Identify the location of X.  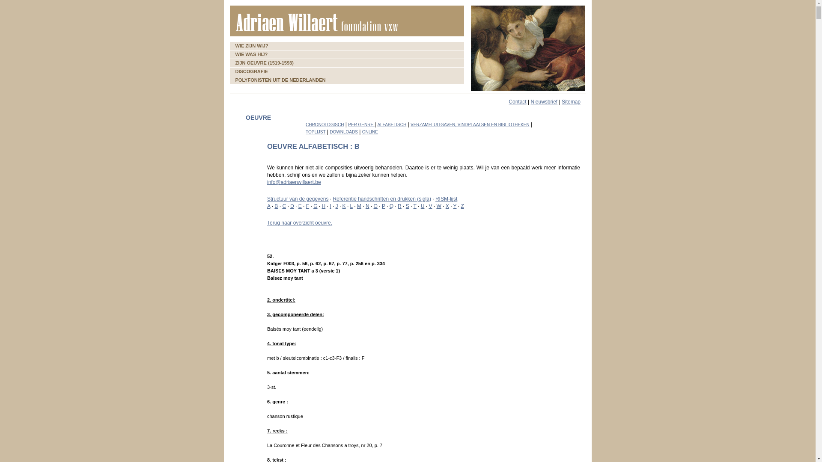
(447, 206).